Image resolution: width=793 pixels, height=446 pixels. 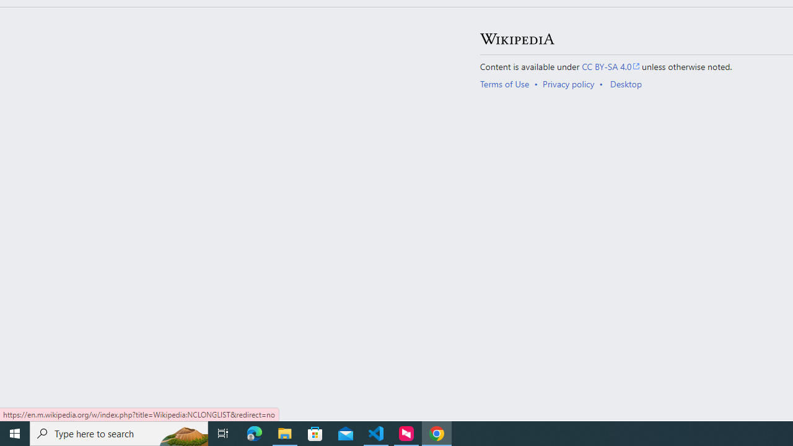 What do you see at coordinates (626, 84) in the screenshot?
I see `Desktop` at bounding box center [626, 84].